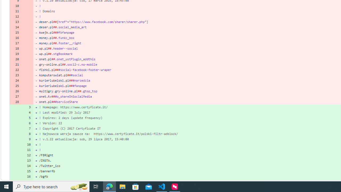  What do you see at coordinates (27, 113) in the screenshot?
I see `4` at bounding box center [27, 113].